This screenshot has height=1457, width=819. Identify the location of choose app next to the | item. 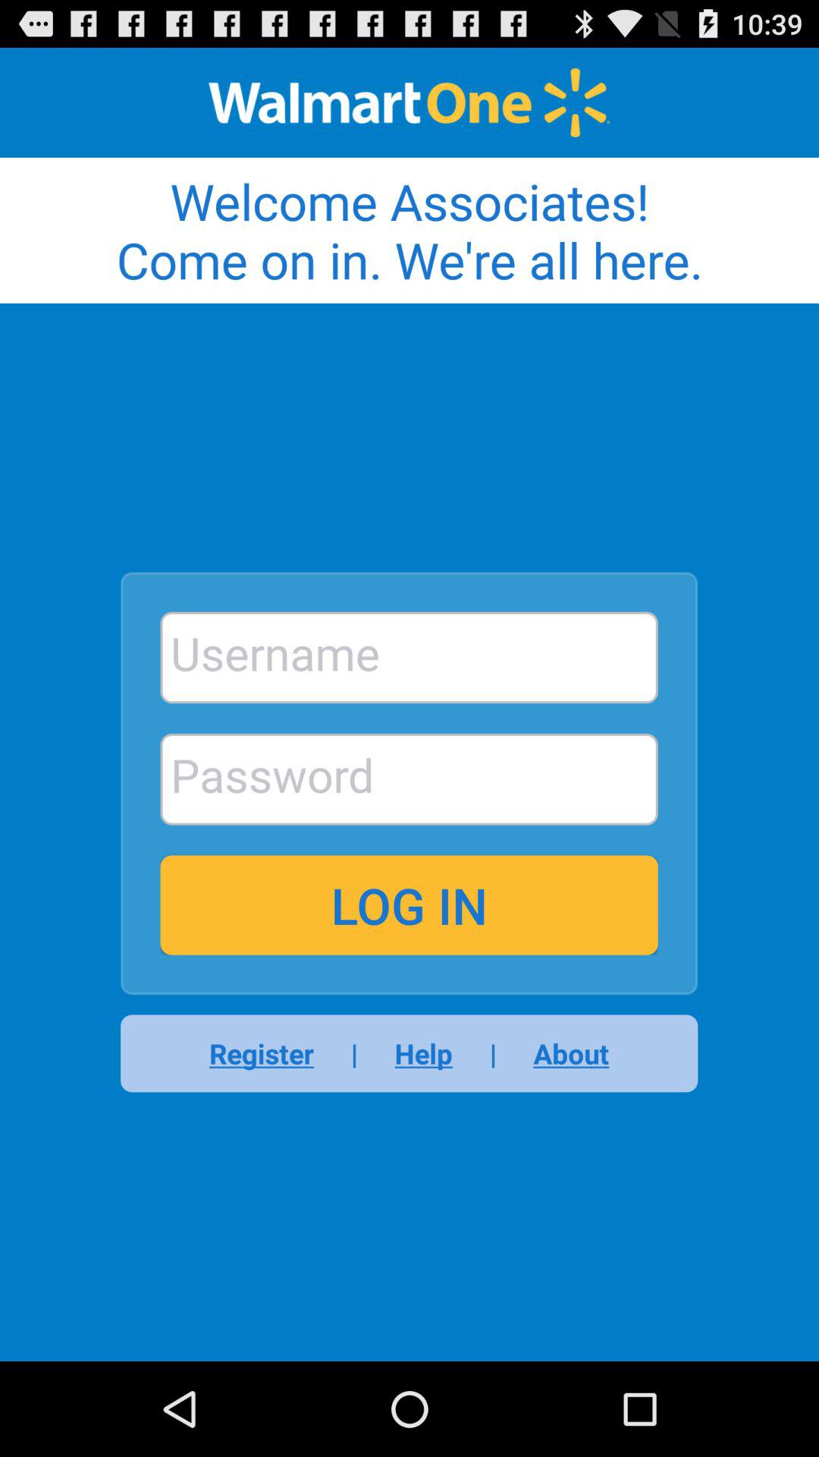
(423, 1053).